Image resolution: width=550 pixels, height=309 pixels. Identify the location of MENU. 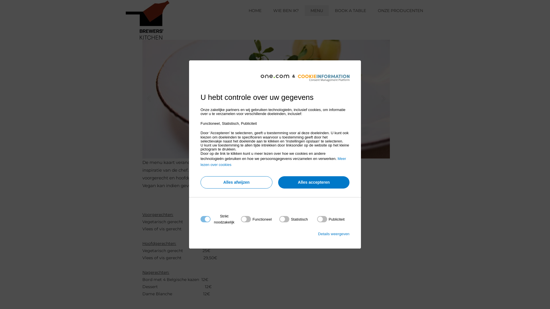
(317, 11).